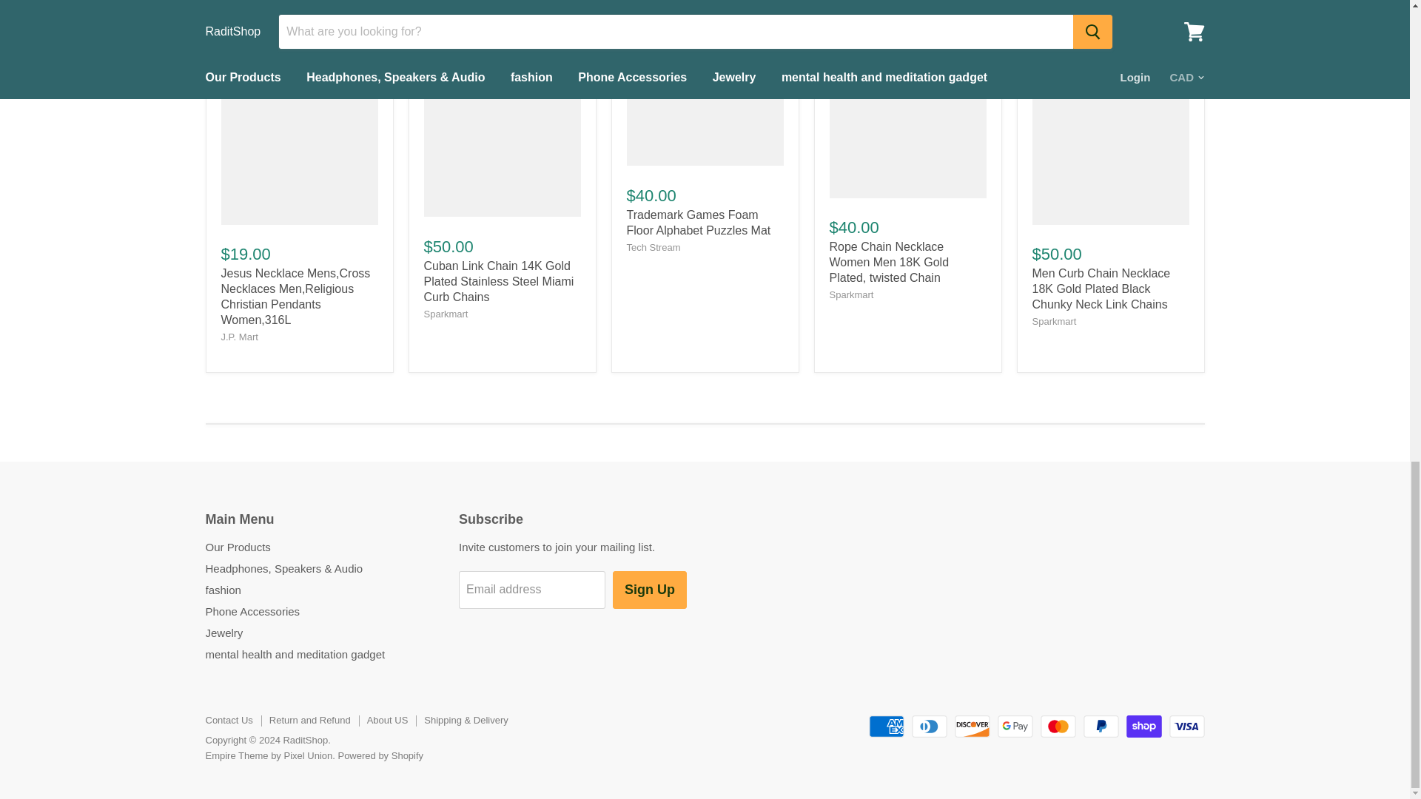 This screenshot has width=1421, height=799. What do you see at coordinates (1144, 726) in the screenshot?
I see `Shop Pay` at bounding box center [1144, 726].